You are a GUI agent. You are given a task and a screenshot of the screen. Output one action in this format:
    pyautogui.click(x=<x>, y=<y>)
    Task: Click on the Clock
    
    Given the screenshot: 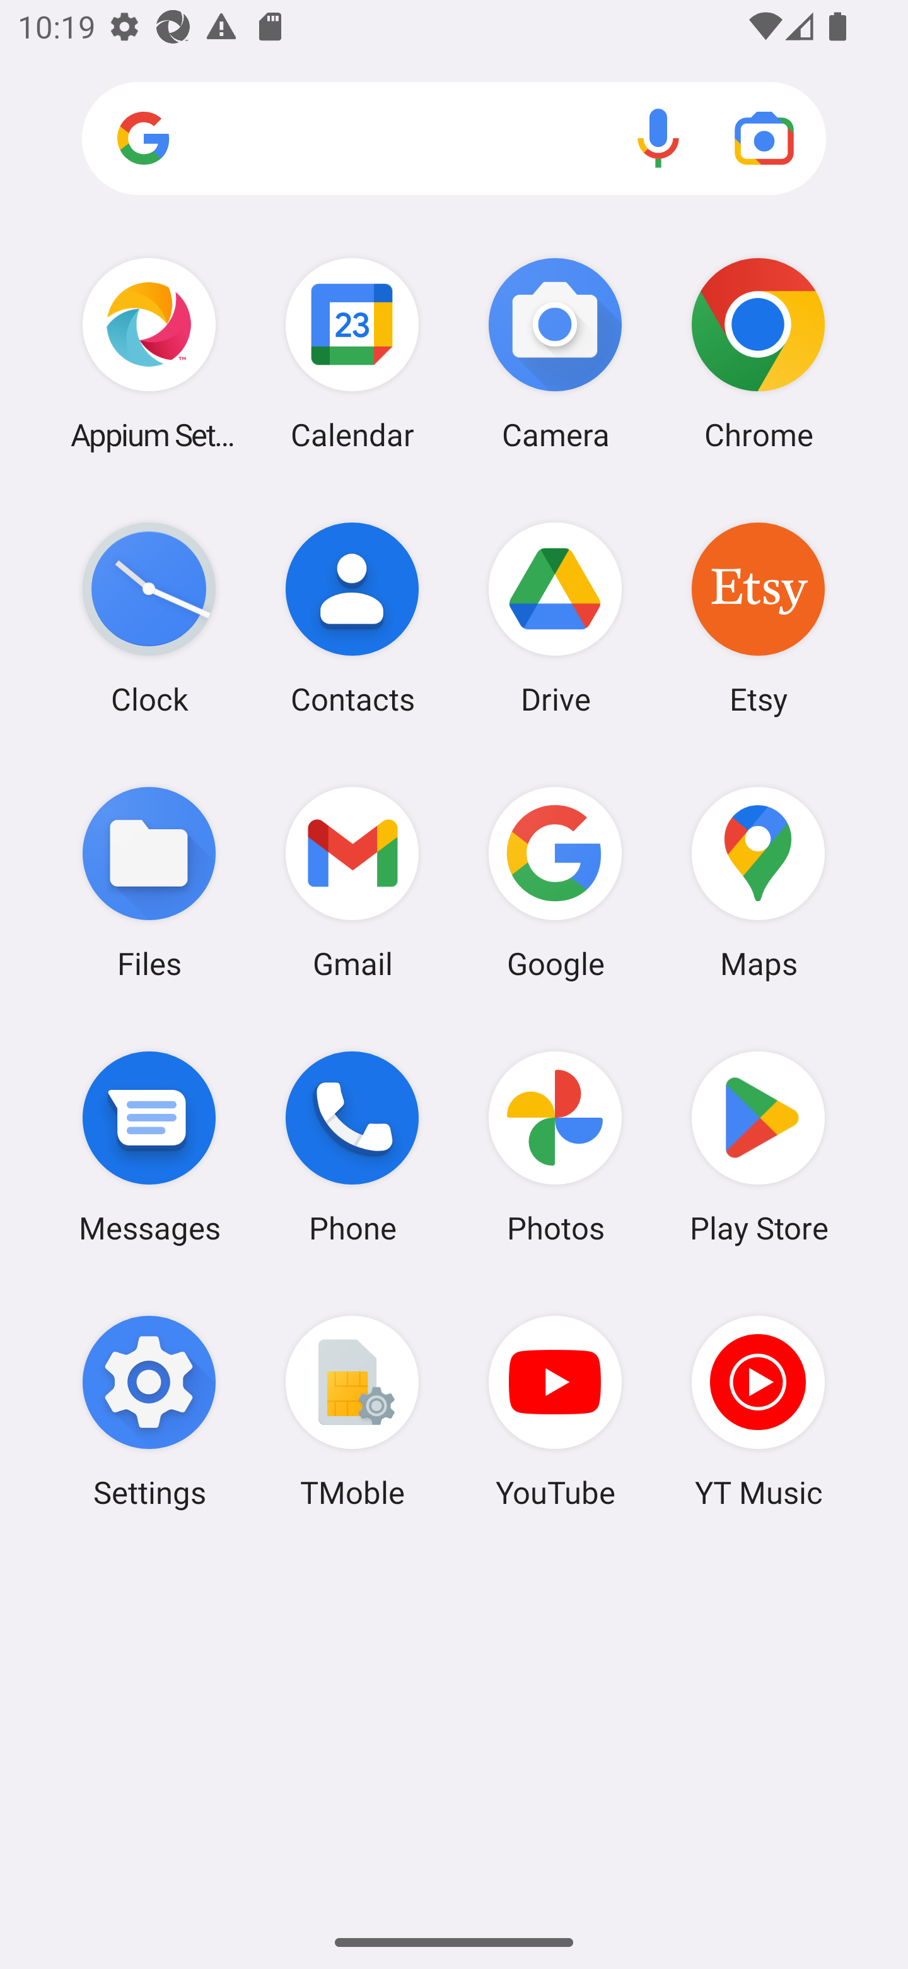 What is the action you would take?
    pyautogui.click(x=149, y=618)
    